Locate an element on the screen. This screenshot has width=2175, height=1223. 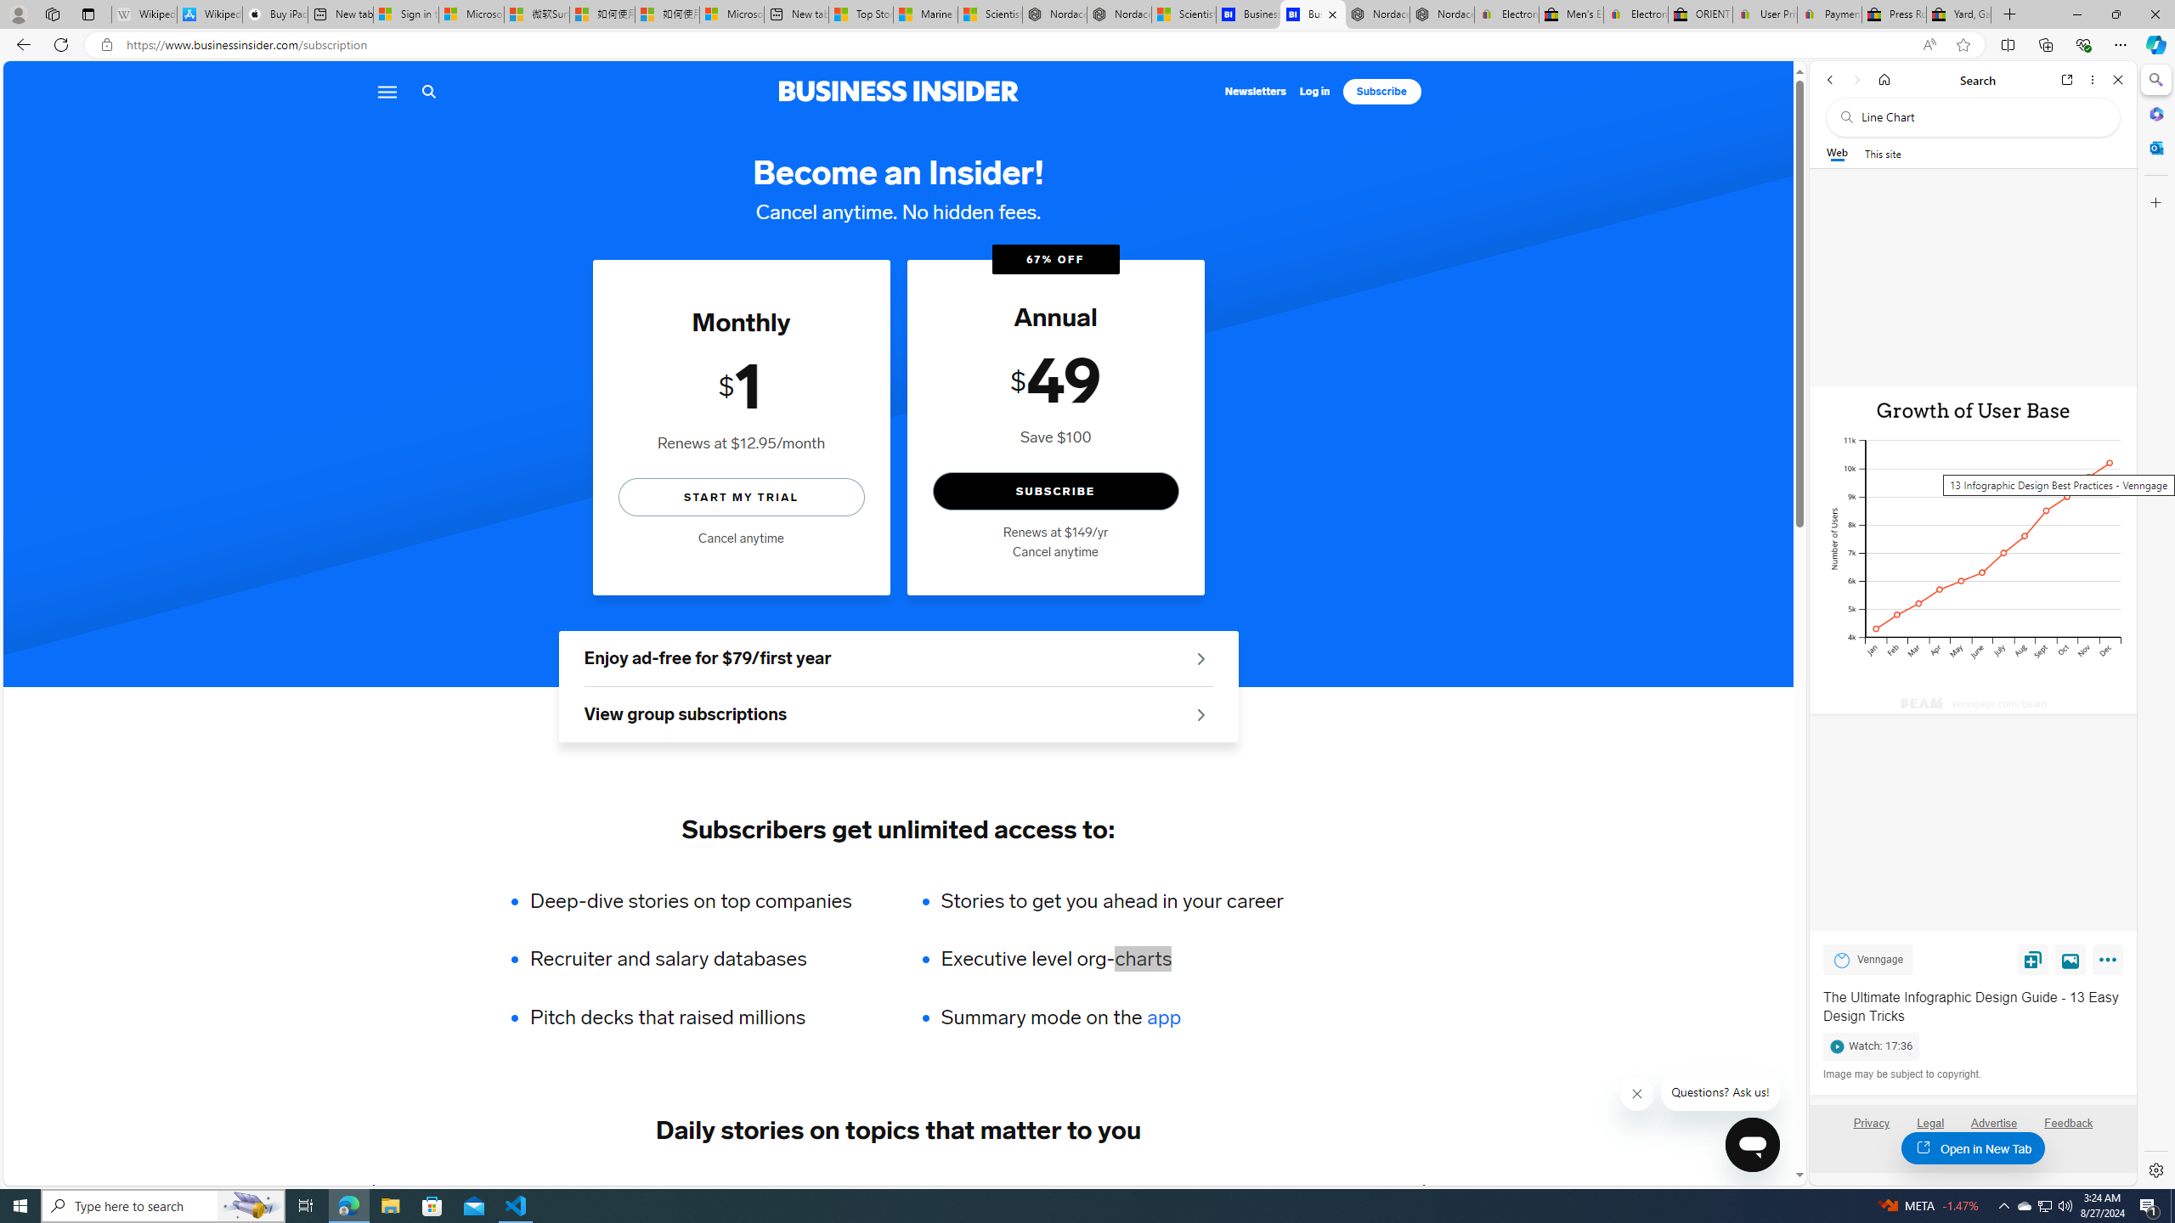
Class: sc-1uf0igr-1 fjHZYk is located at coordinates (1638, 1094).